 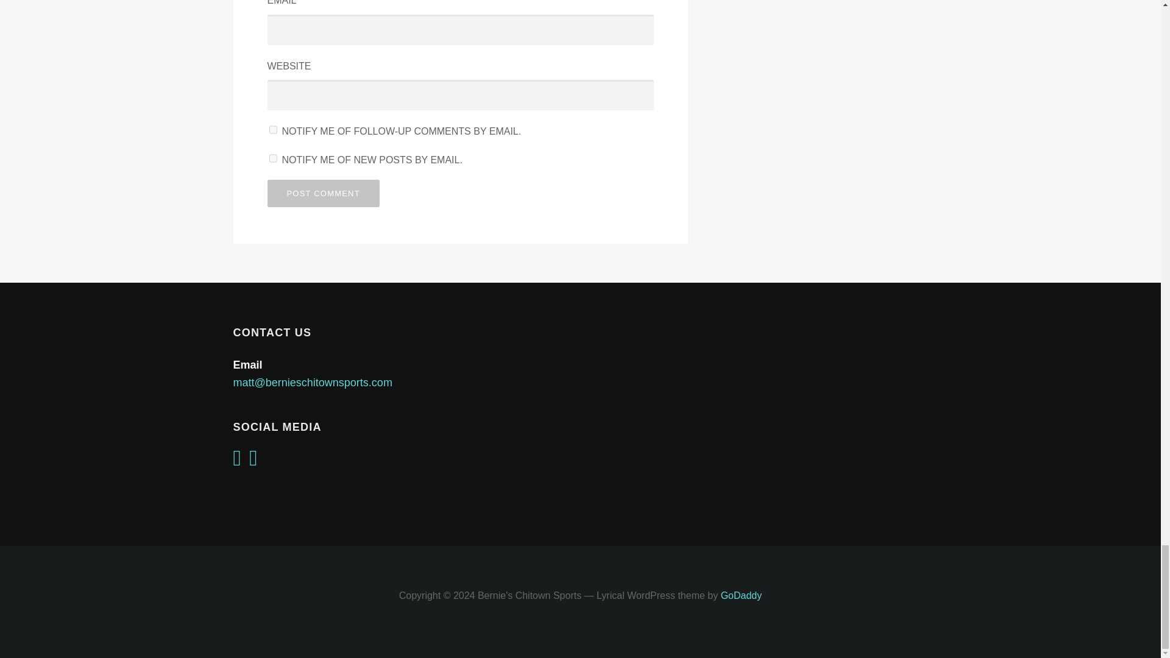 I want to click on Post Comment, so click(x=323, y=193).